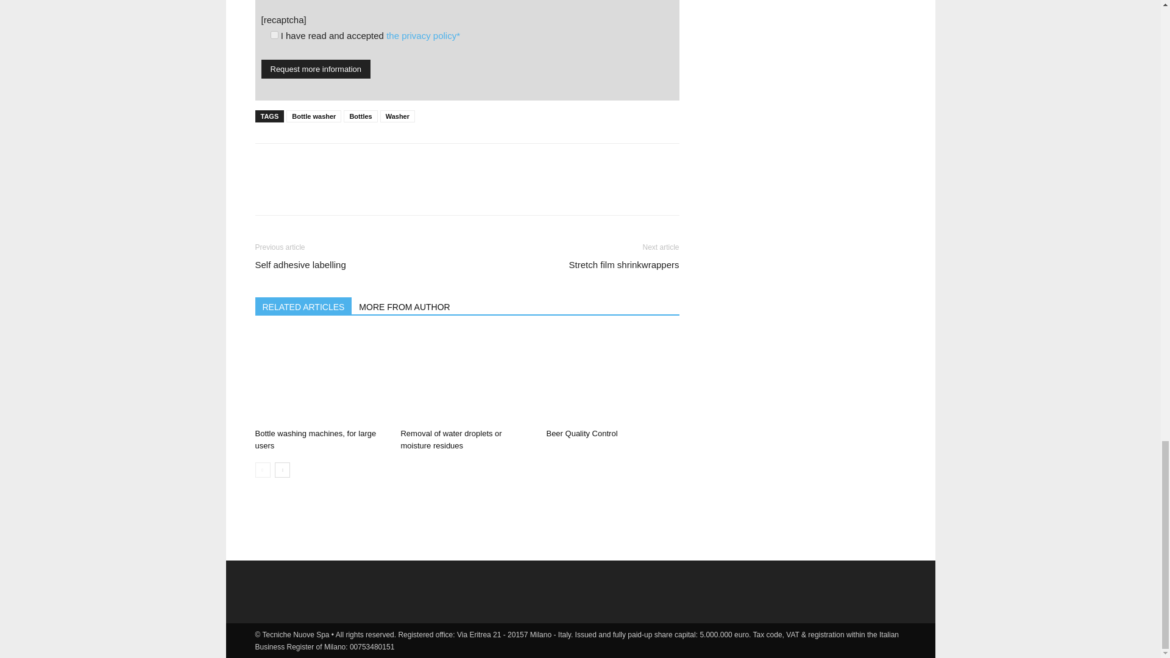 The width and height of the screenshot is (1170, 658). I want to click on Washer, so click(397, 116).